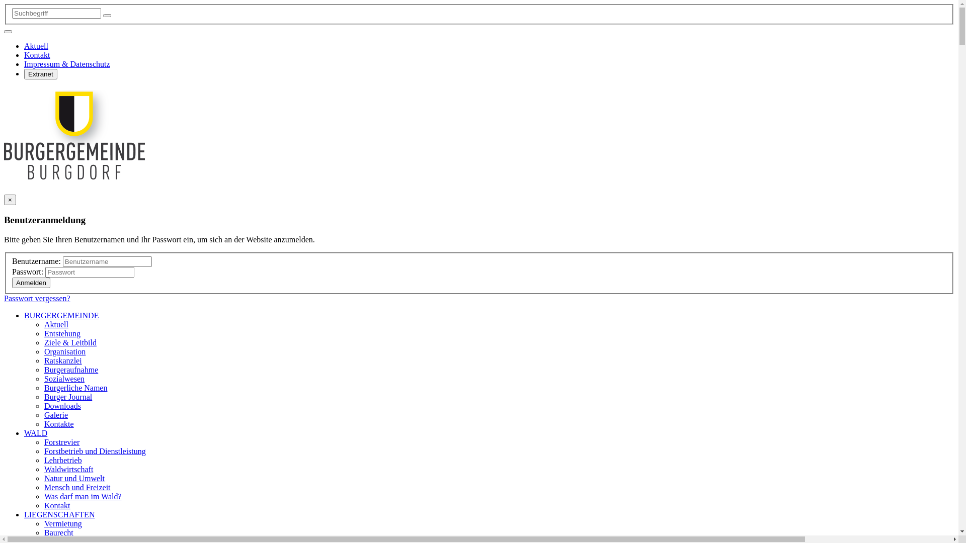 The image size is (966, 543). Describe the element at coordinates (68, 469) in the screenshot. I see `Waldwirtschaft` at that location.